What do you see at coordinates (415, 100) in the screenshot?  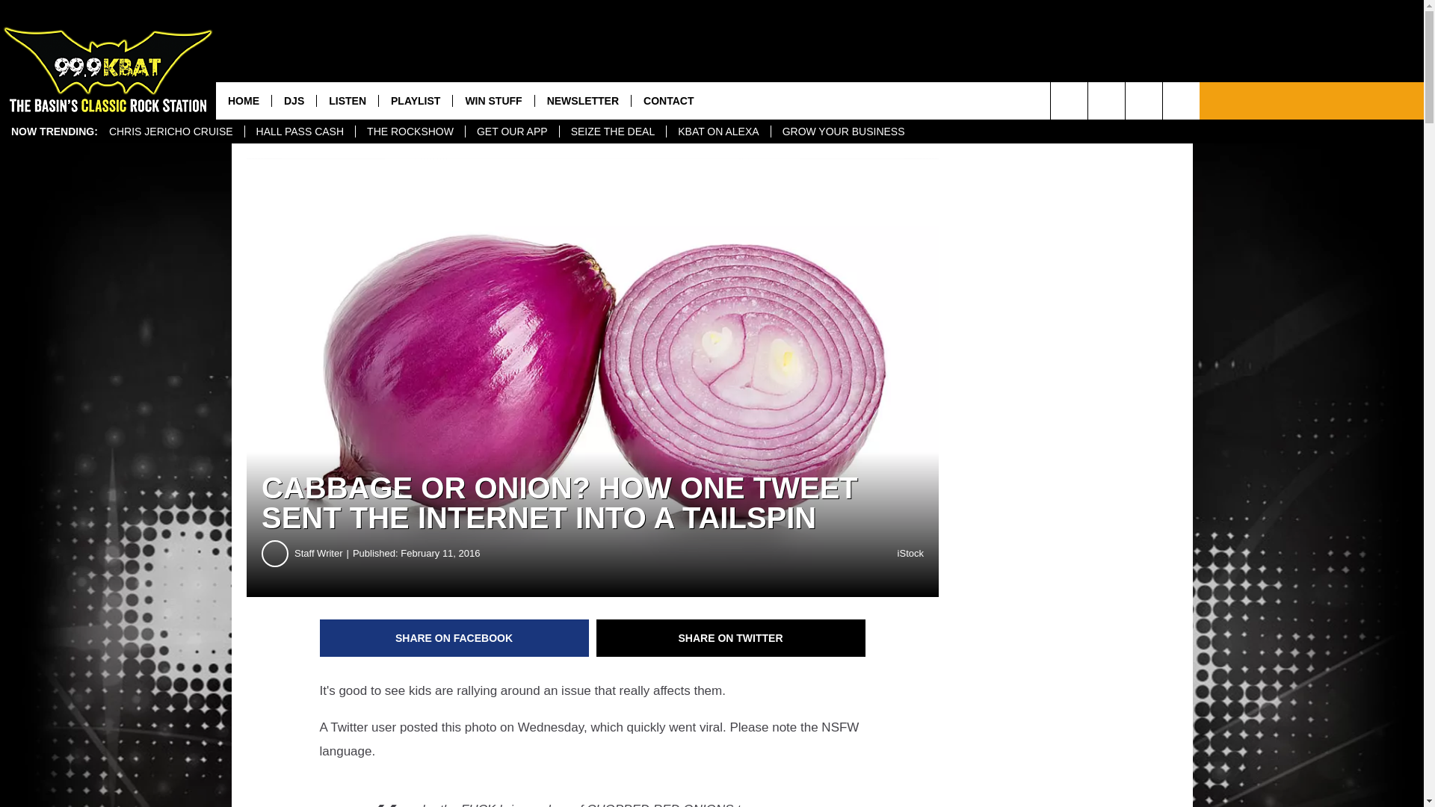 I see `PLAYLIST` at bounding box center [415, 100].